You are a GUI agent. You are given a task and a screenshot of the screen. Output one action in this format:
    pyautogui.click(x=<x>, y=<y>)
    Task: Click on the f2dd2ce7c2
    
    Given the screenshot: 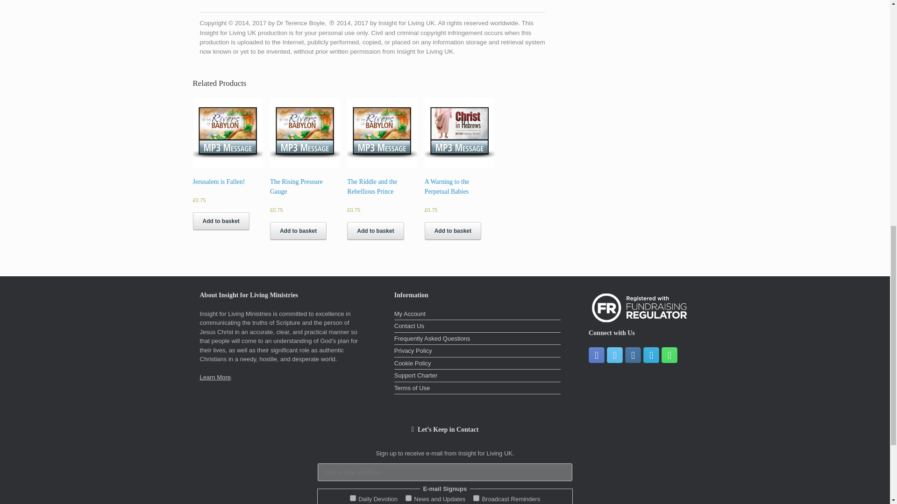 What is the action you would take?
    pyautogui.click(x=476, y=497)
    